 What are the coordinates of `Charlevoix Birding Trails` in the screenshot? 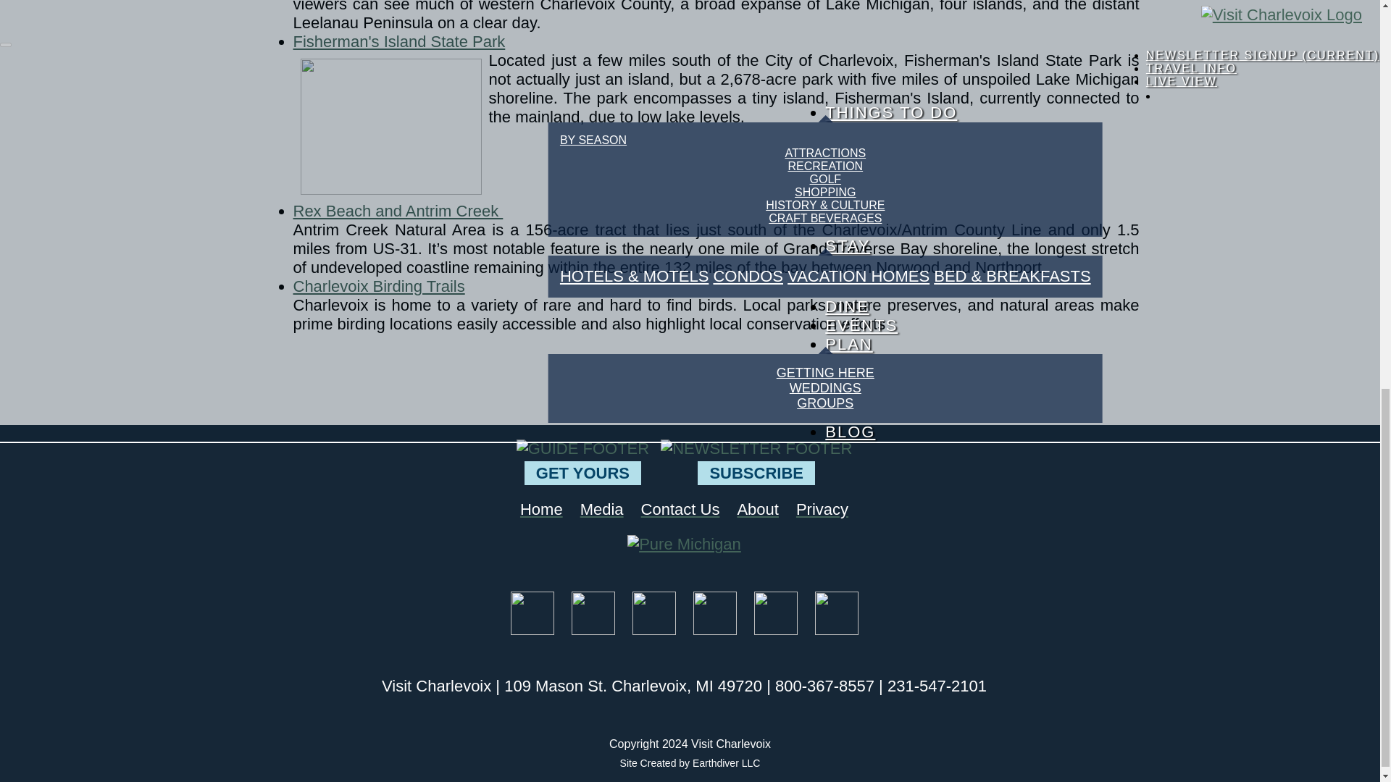 It's located at (378, 287).